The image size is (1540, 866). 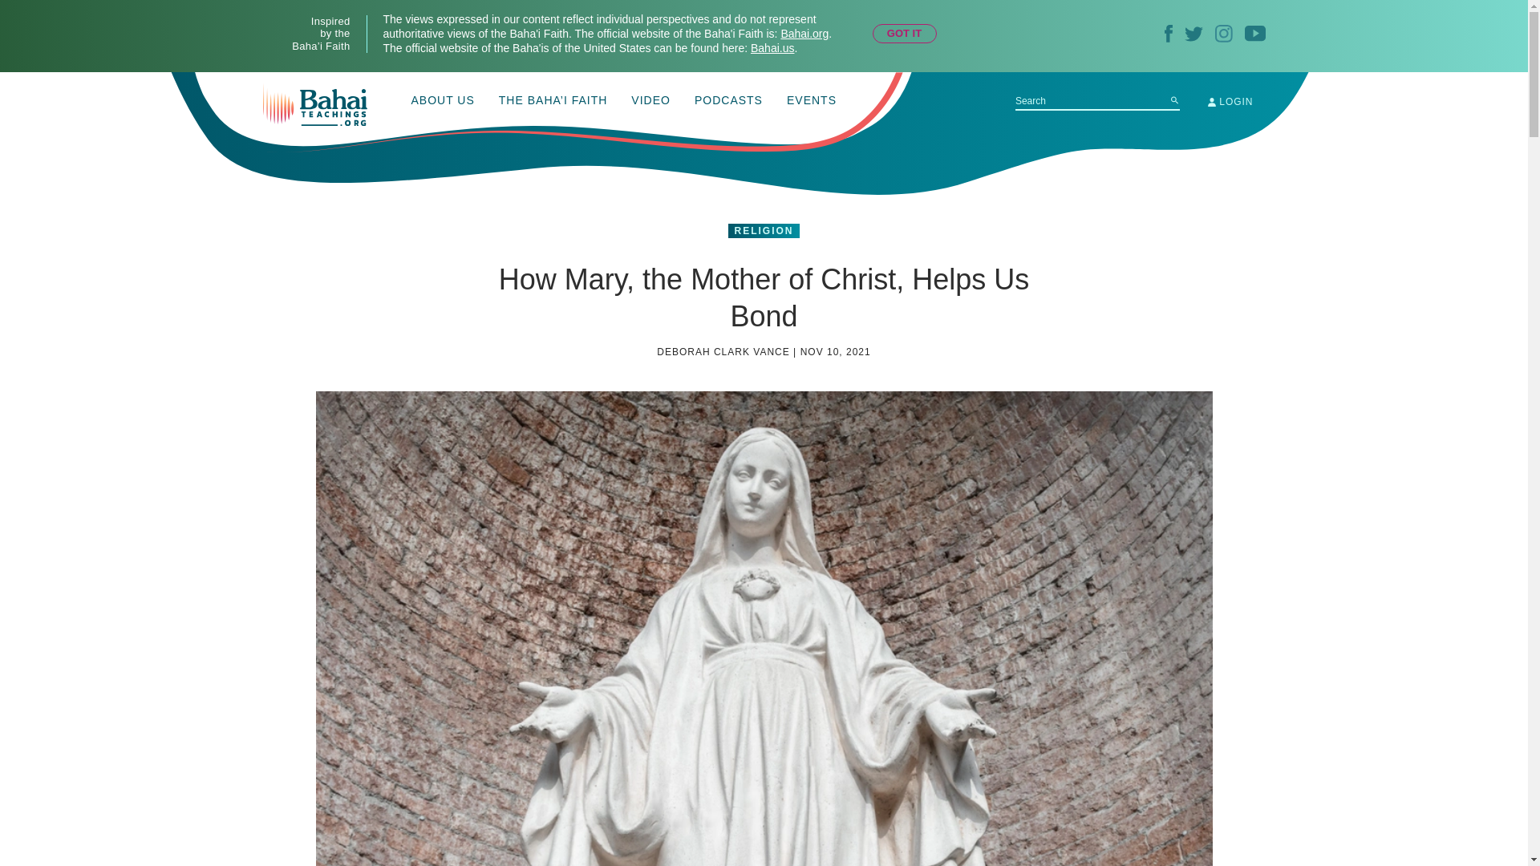 I want to click on GOT IT, so click(x=905, y=34).